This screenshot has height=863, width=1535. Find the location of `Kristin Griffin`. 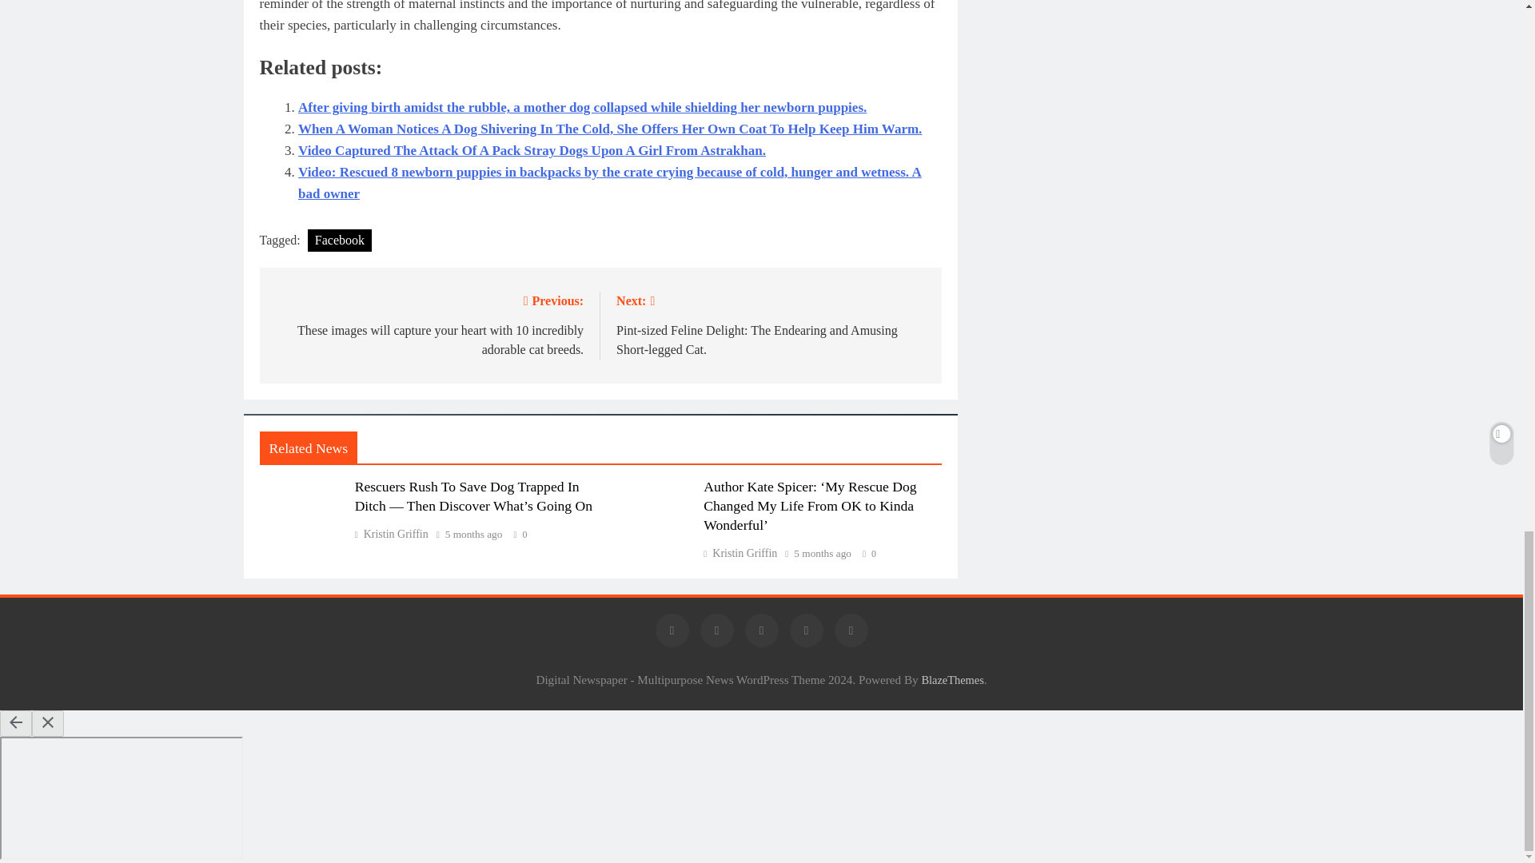

Kristin Griffin is located at coordinates (391, 534).